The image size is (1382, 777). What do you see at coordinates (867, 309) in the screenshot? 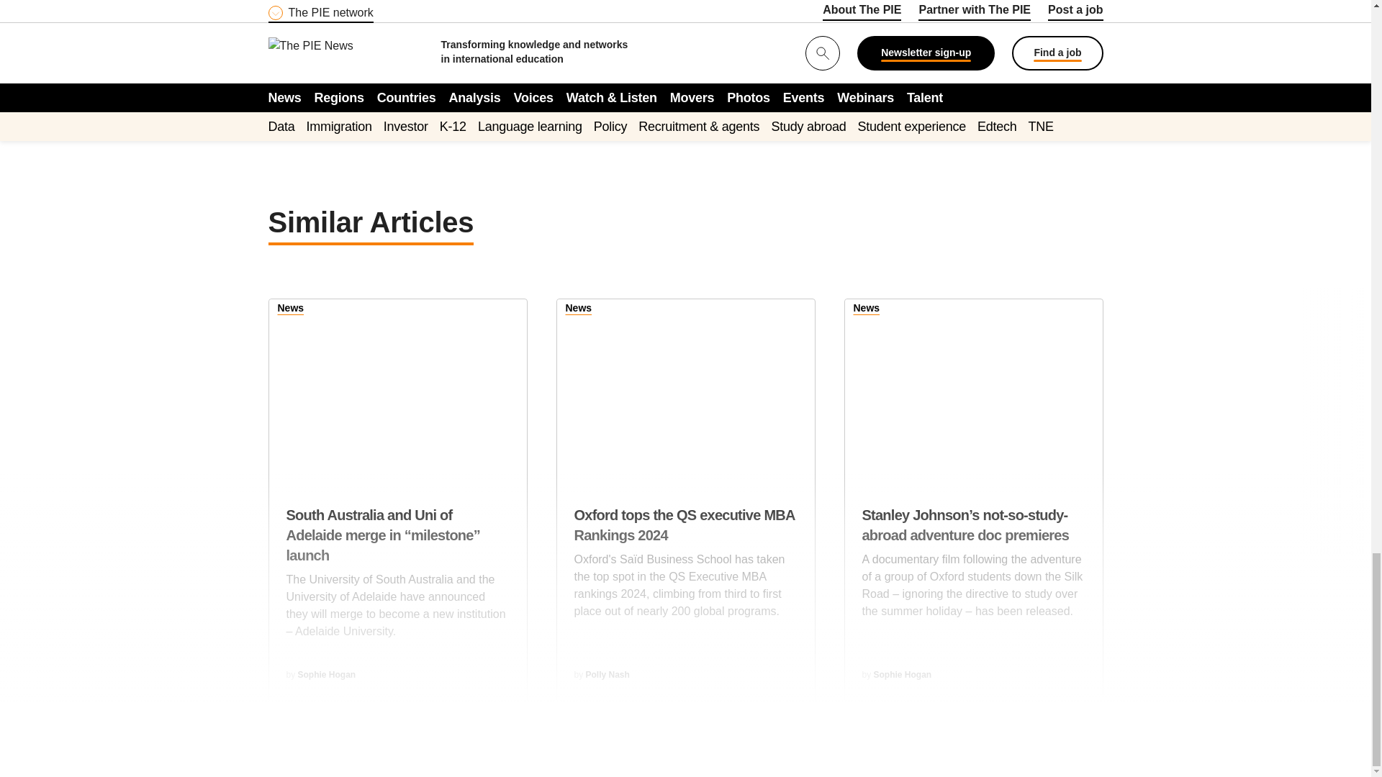
I see `View all News articles` at bounding box center [867, 309].